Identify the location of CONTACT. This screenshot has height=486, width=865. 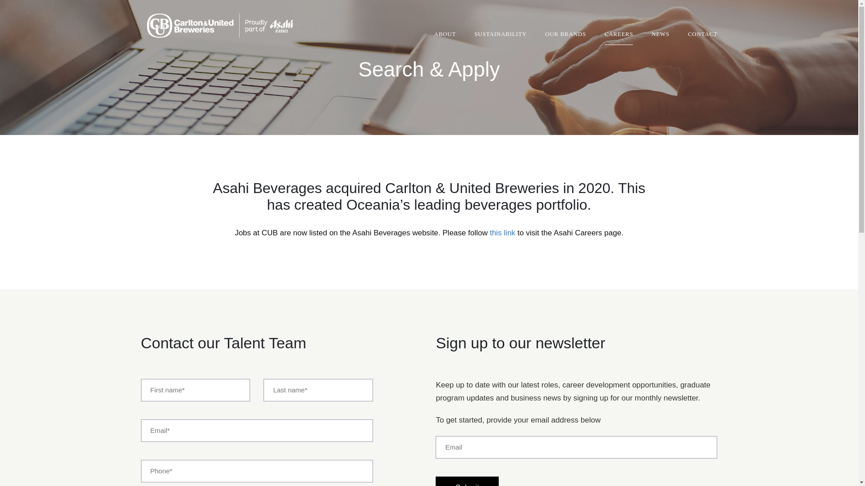
(703, 38).